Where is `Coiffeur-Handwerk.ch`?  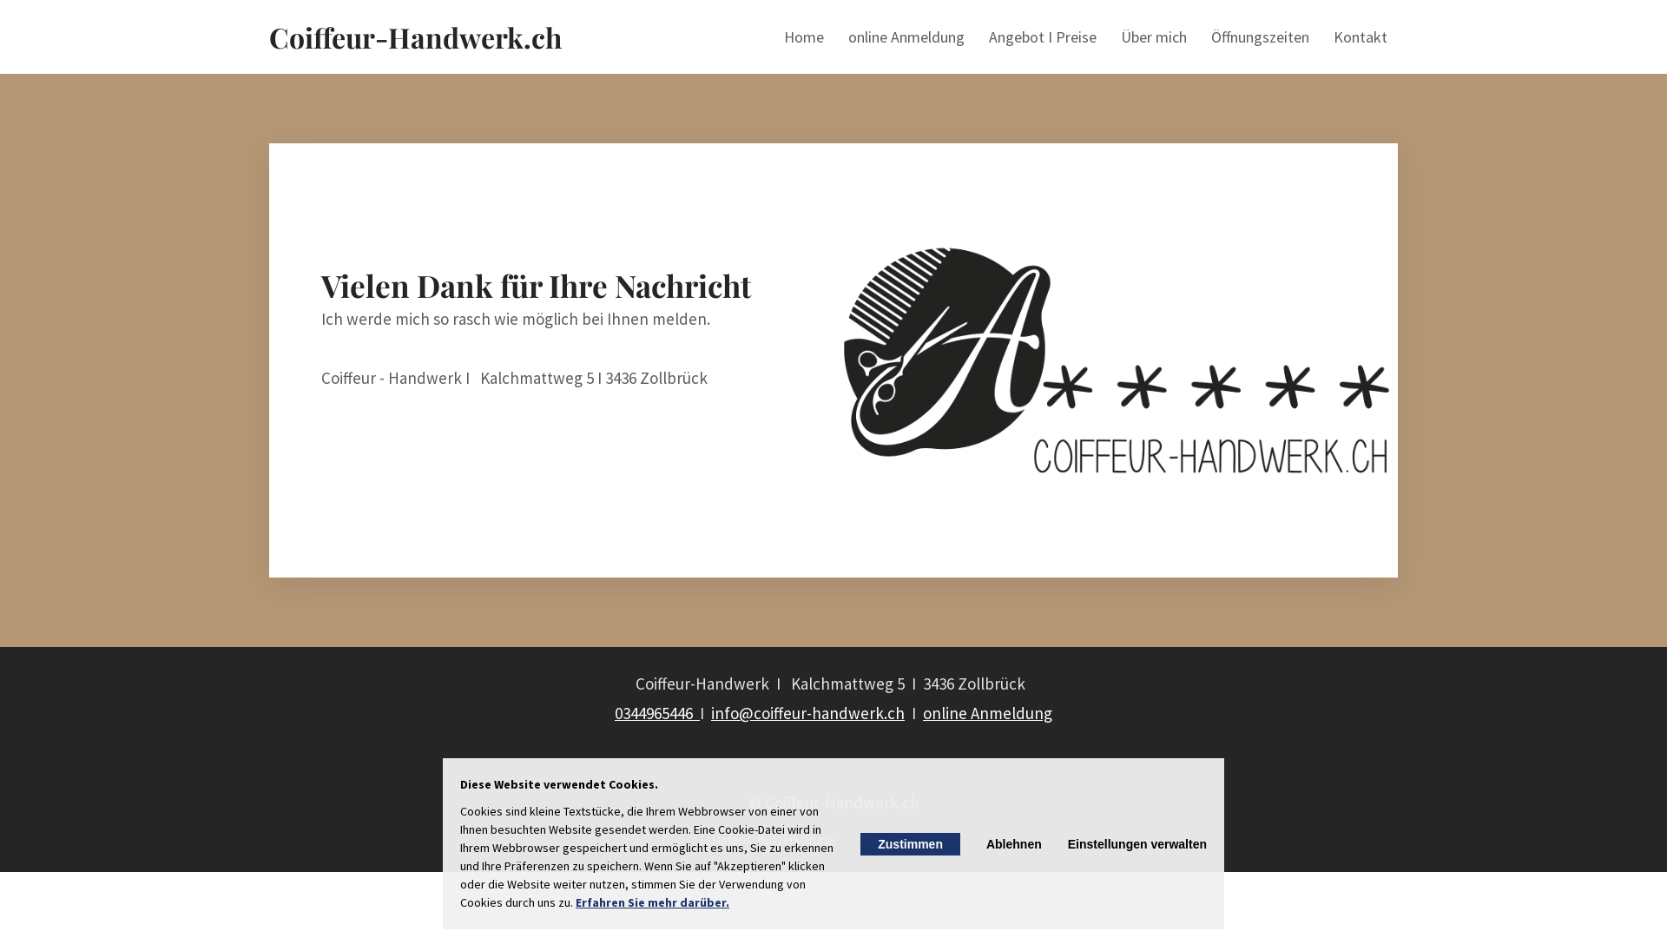 Coiffeur-Handwerk.ch is located at coordinates (415, 36).